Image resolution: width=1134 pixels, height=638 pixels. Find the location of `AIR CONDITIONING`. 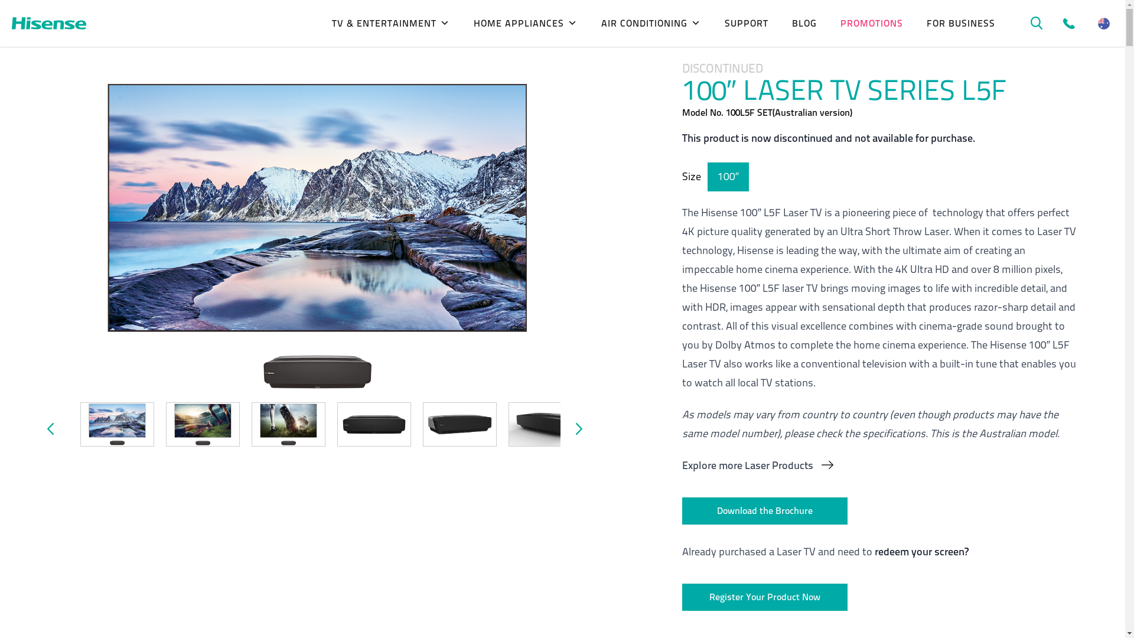

AIR CONDITIONING is located at coordinates (651, 24).